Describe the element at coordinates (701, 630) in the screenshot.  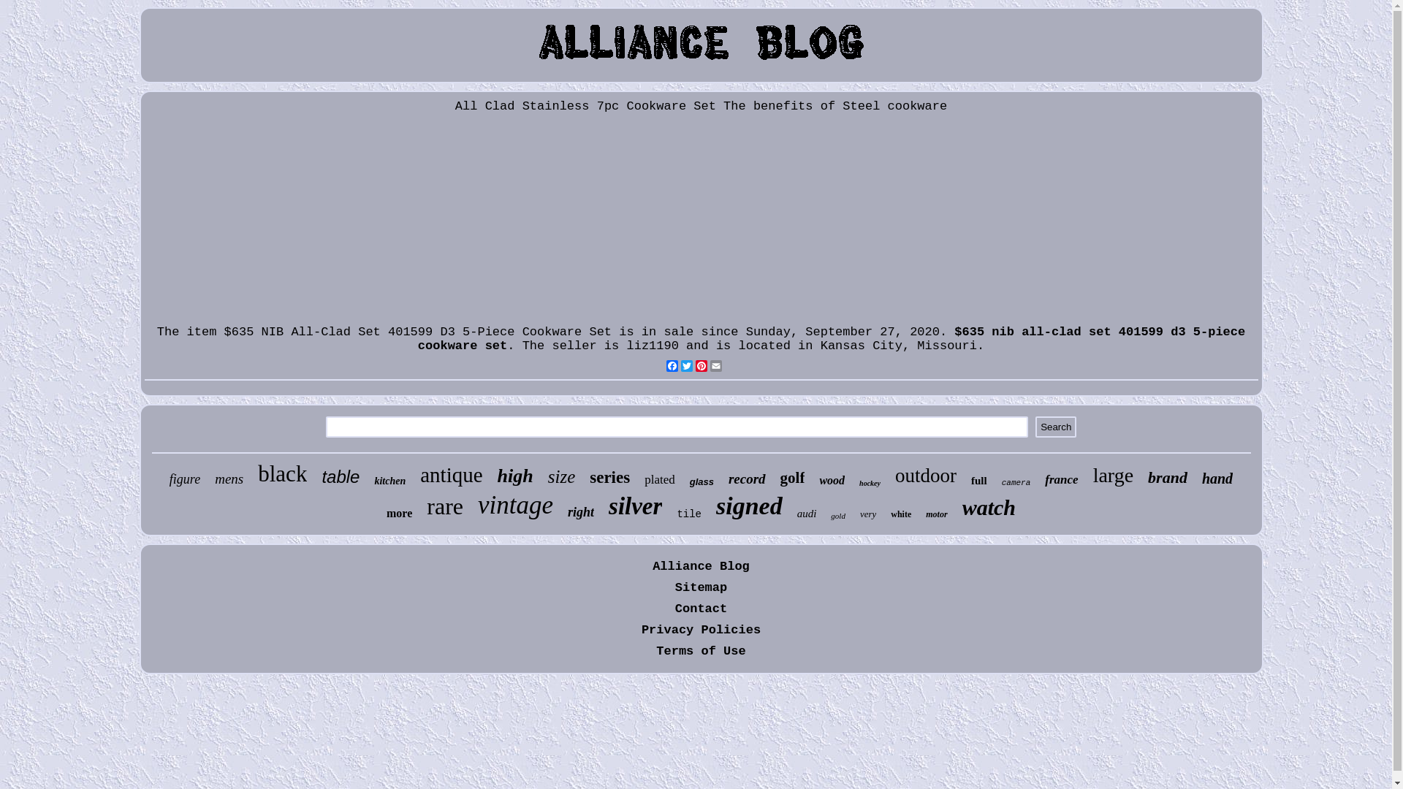
I see `Privacy Policies` at that location.